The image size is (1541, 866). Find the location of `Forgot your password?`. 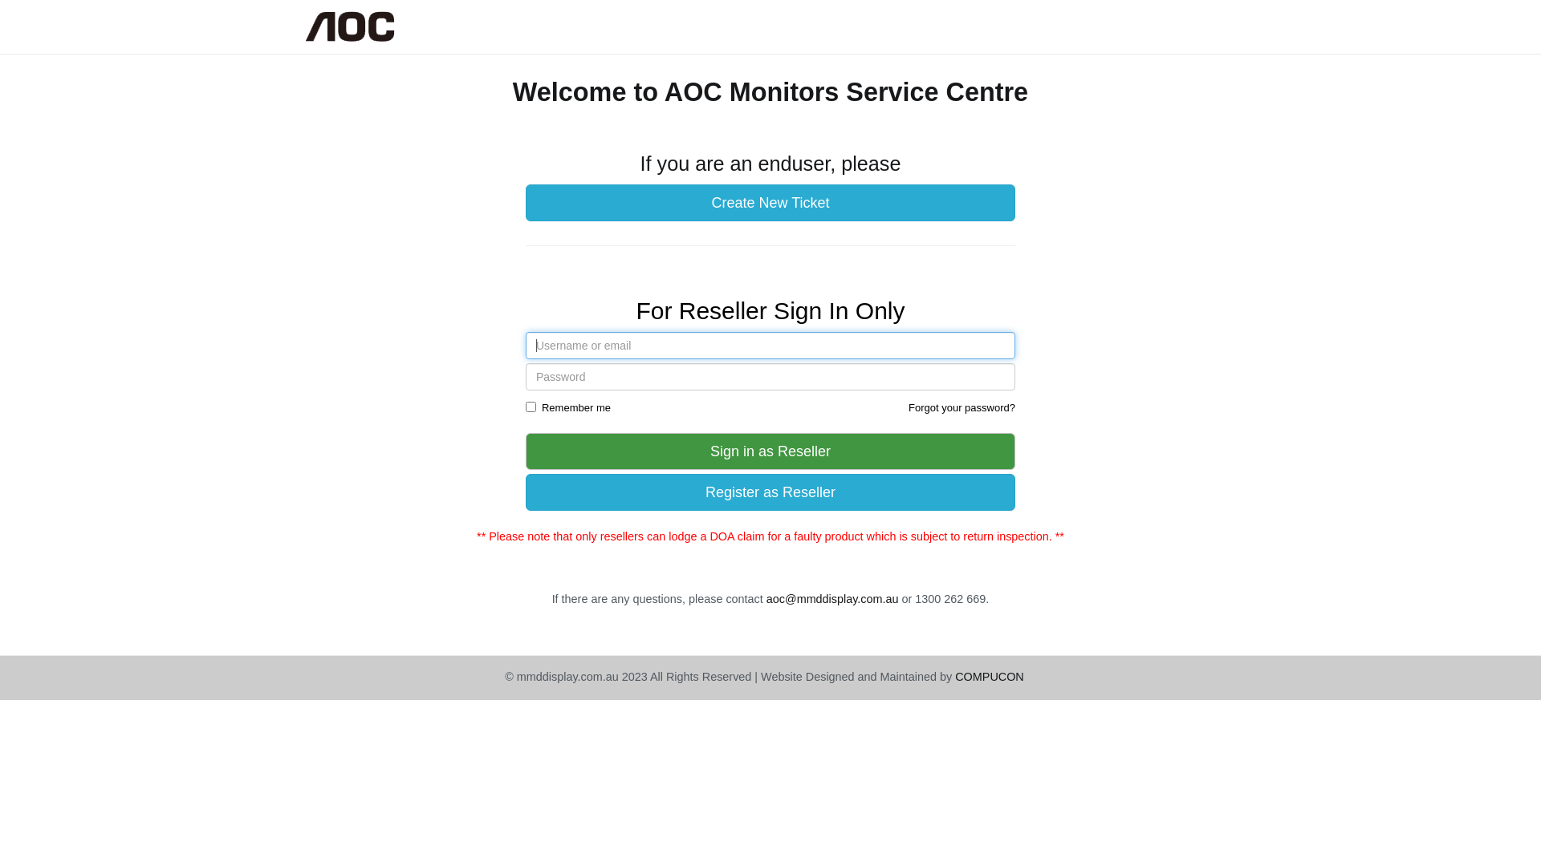

Forgot your password? is located at coordinates (962, 407).